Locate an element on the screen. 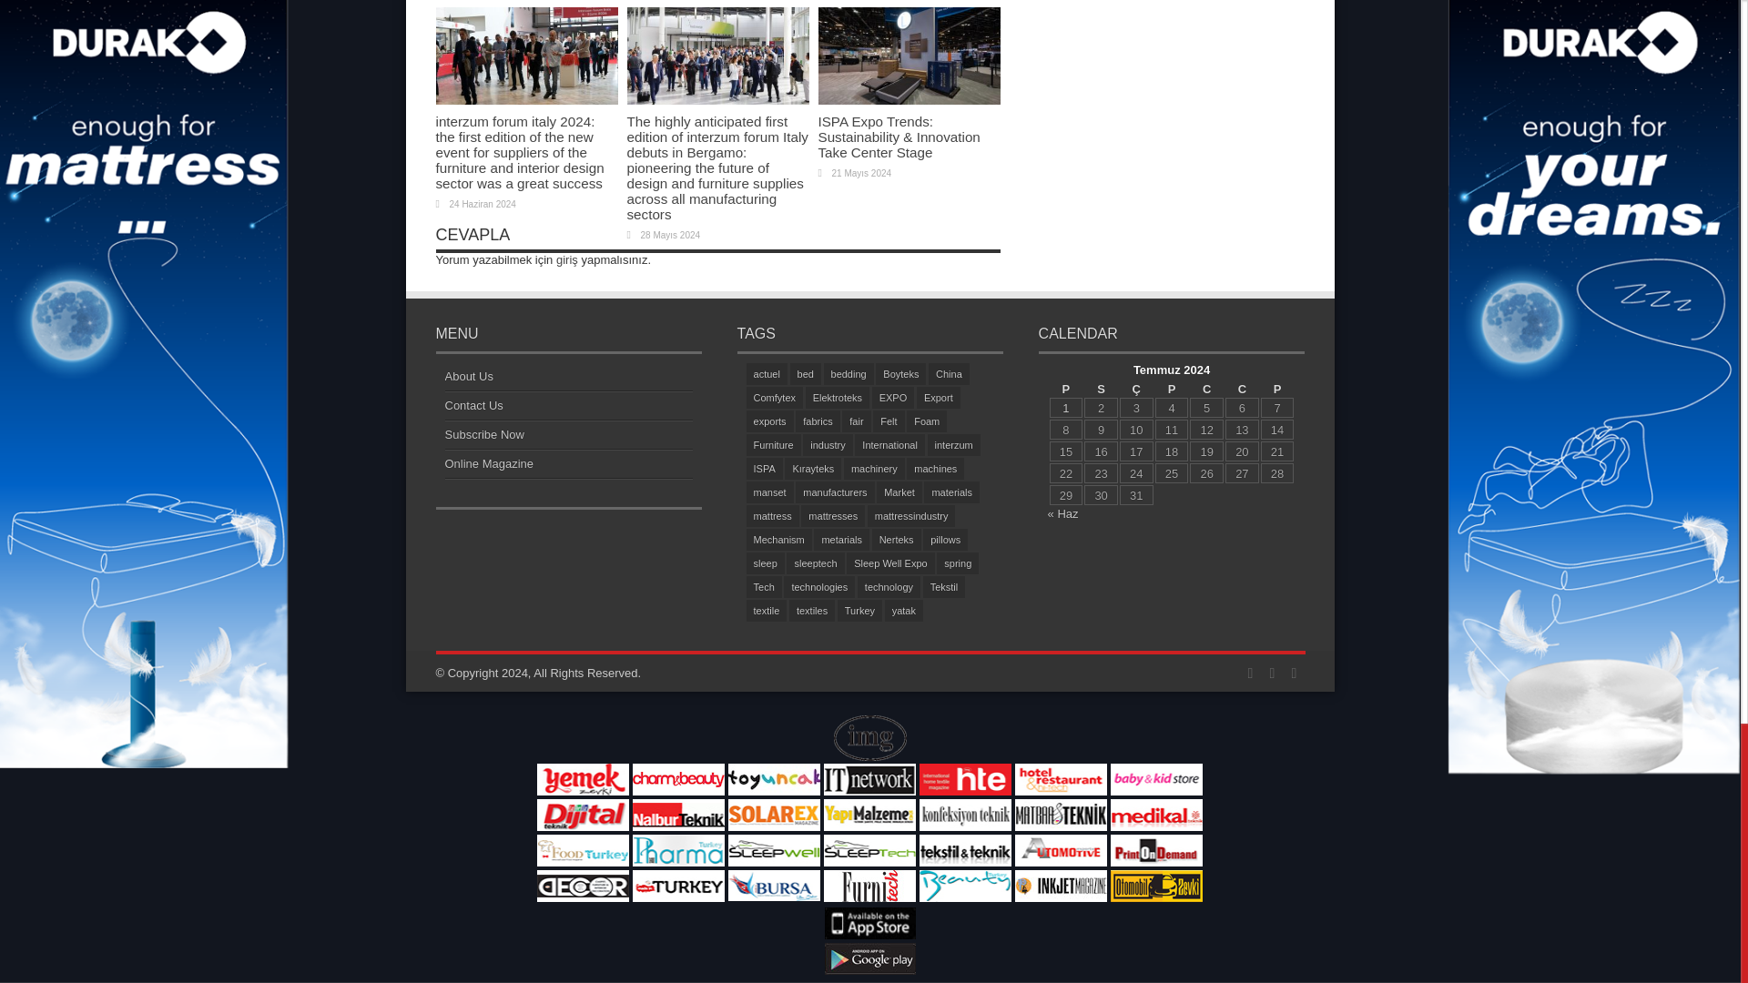 The image size is (1748, 983). Pazartesi is located at coordinates (1067, 390).